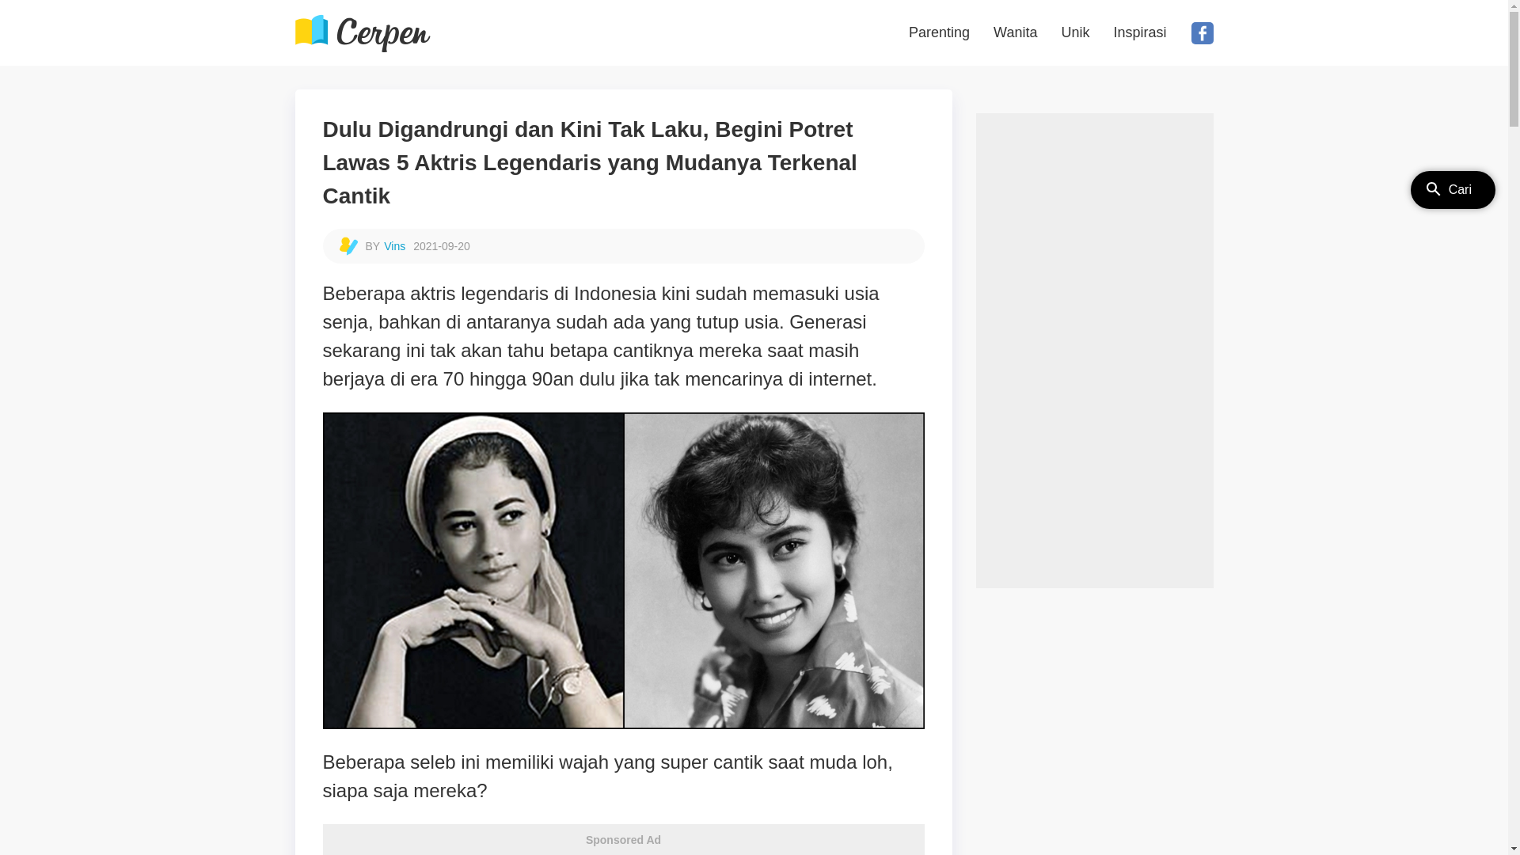 The image size is (1520, 855). What do you see at coordinates (1094, 351) in the screenshot?
I see `Advertisement` at bounding box center [1094, 351].